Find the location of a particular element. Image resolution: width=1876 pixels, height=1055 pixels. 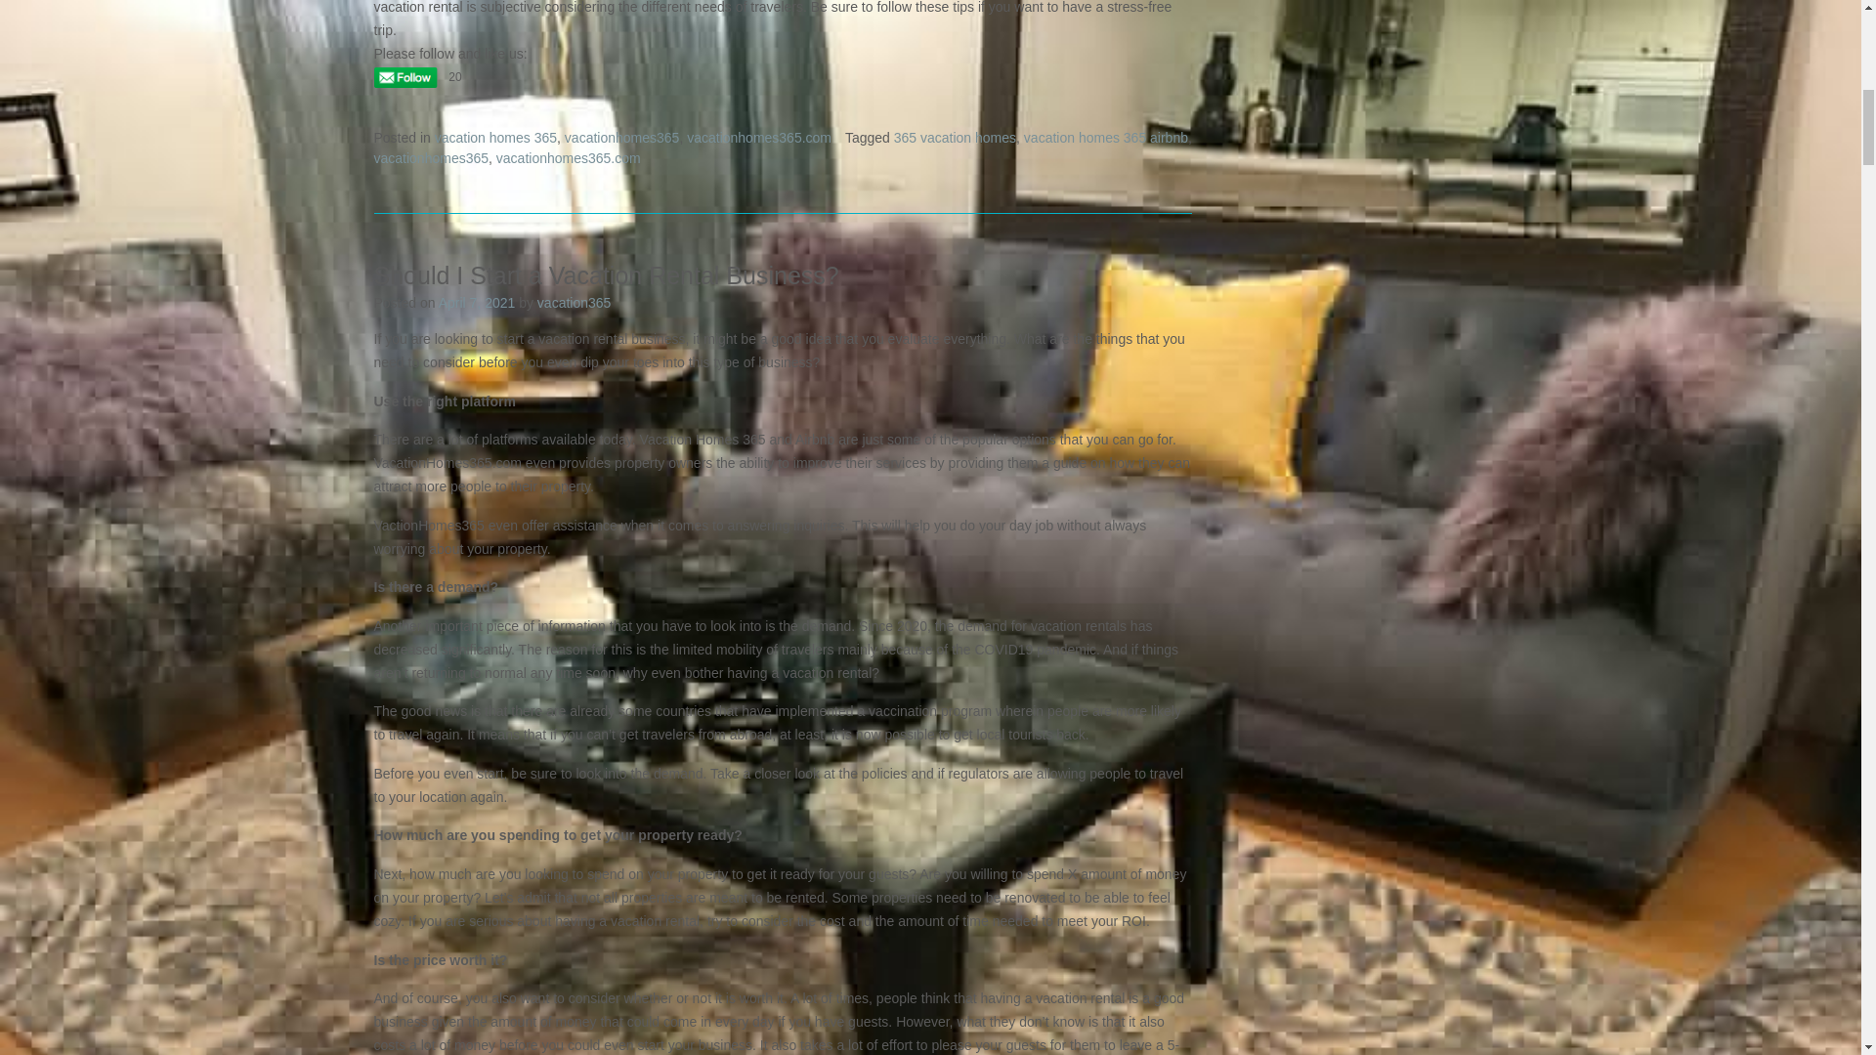

vacation365 is located at coordinates (574, 303).